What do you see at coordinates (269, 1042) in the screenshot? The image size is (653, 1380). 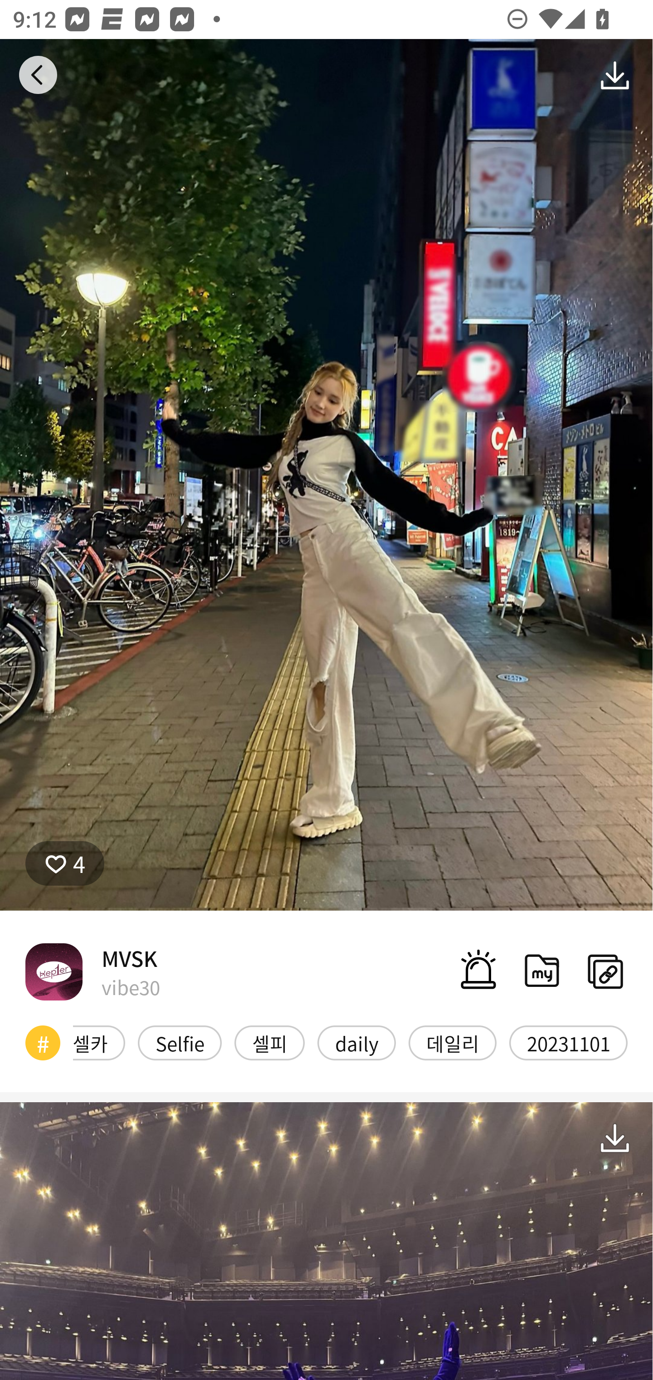 I see `셀피` at bounding box center [269, 1042].